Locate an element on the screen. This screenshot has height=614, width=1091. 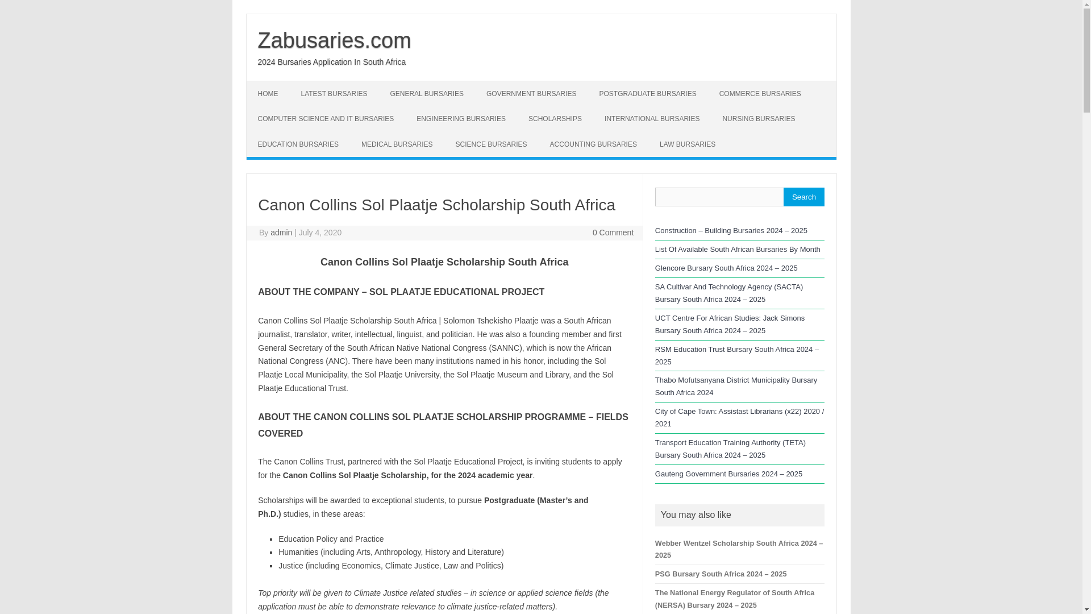
MEDICAL BURSARIES is located at coordinates (397, 144).